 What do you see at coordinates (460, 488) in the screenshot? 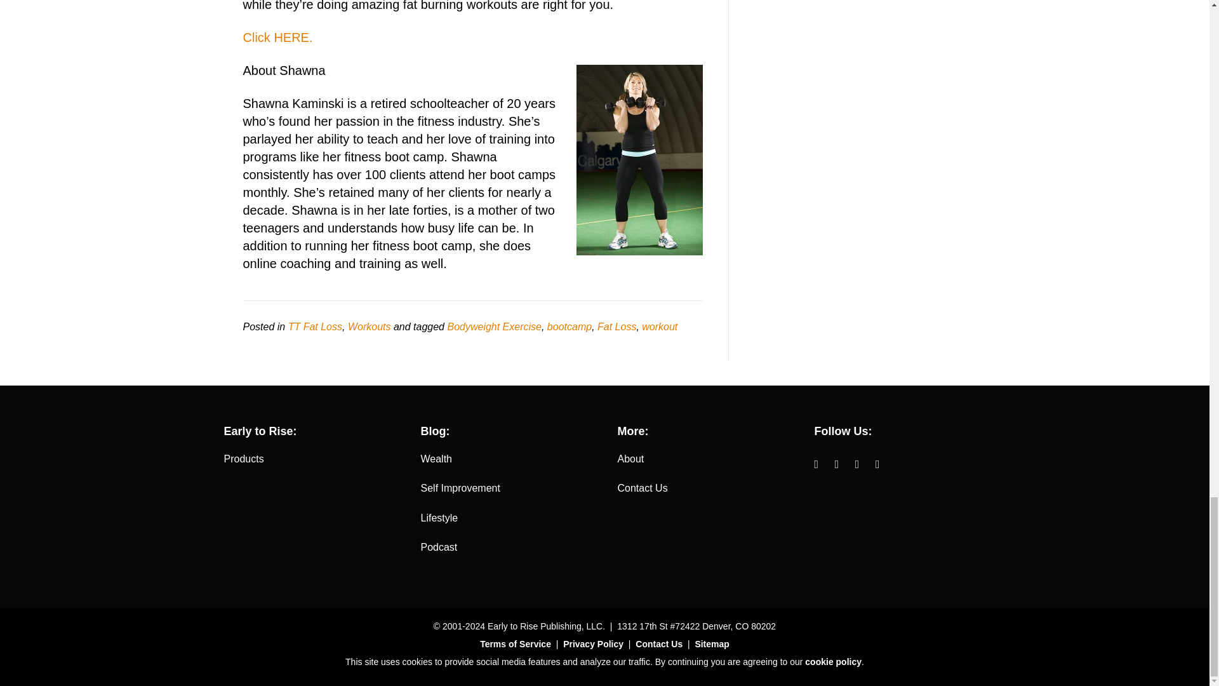
I see `Self Improvement` at bounding box center [460, 488].